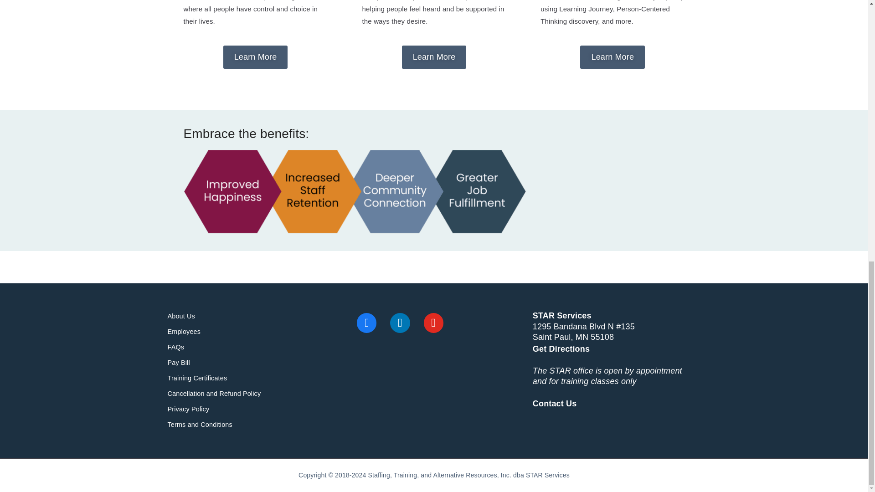  What do you see at coordinates (399, 323) in the screenshot?
I see `Linkedin` at bounding box center [399, 323].